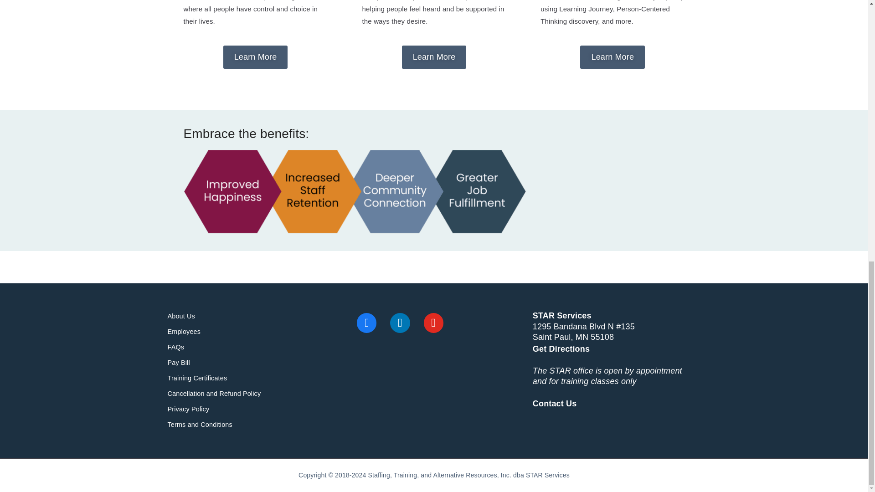  What do you see at coordinates (399, 323) in the screenshot?
I see `Linkedin` at bounding box center [399, 323].